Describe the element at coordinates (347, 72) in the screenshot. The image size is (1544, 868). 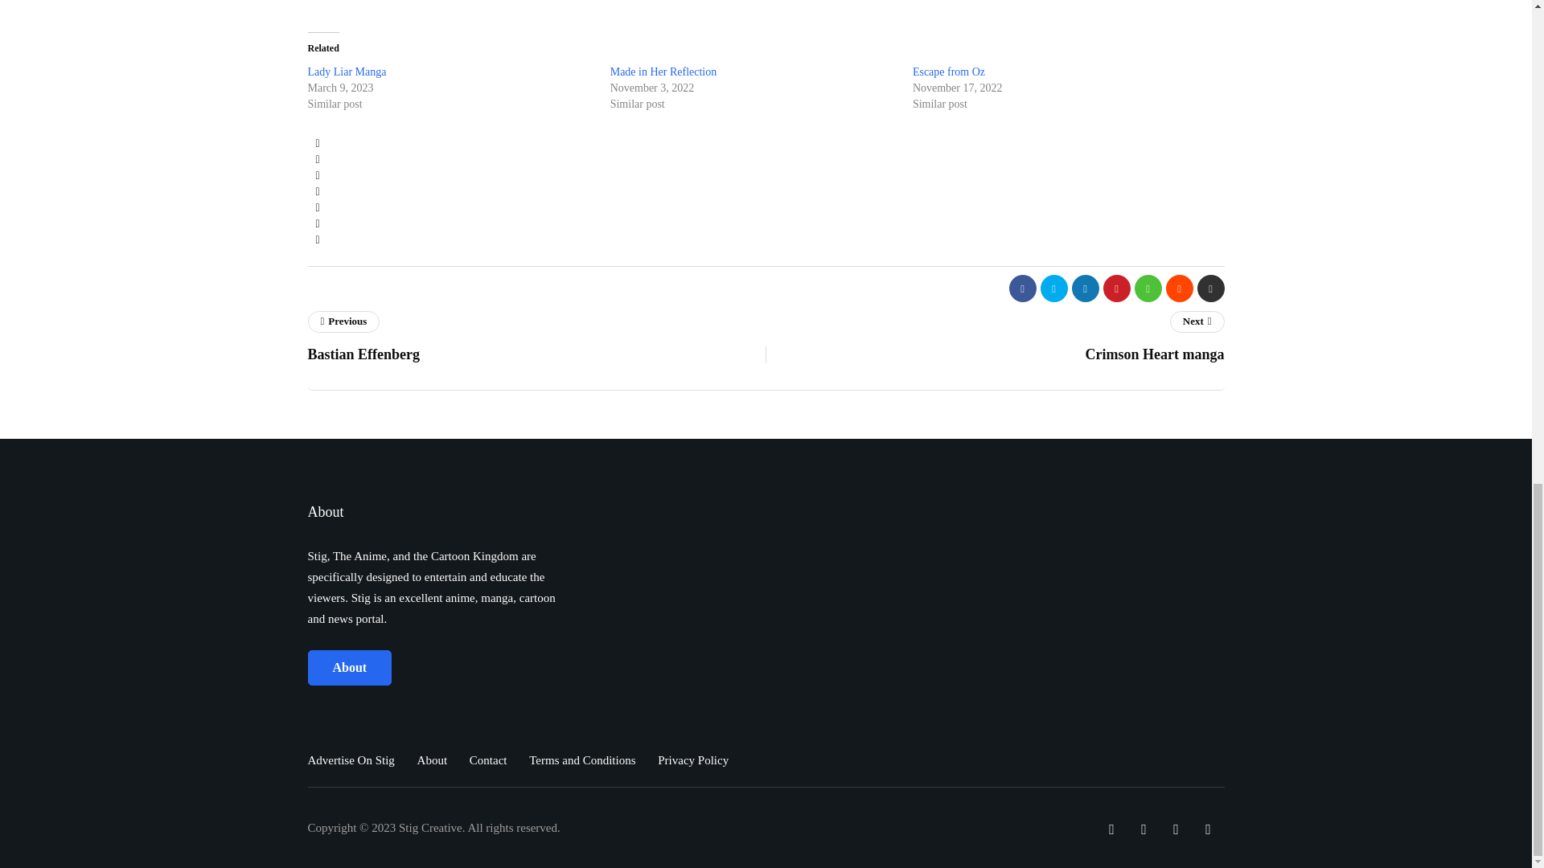
I see `Lady Liar Manga` at that location.